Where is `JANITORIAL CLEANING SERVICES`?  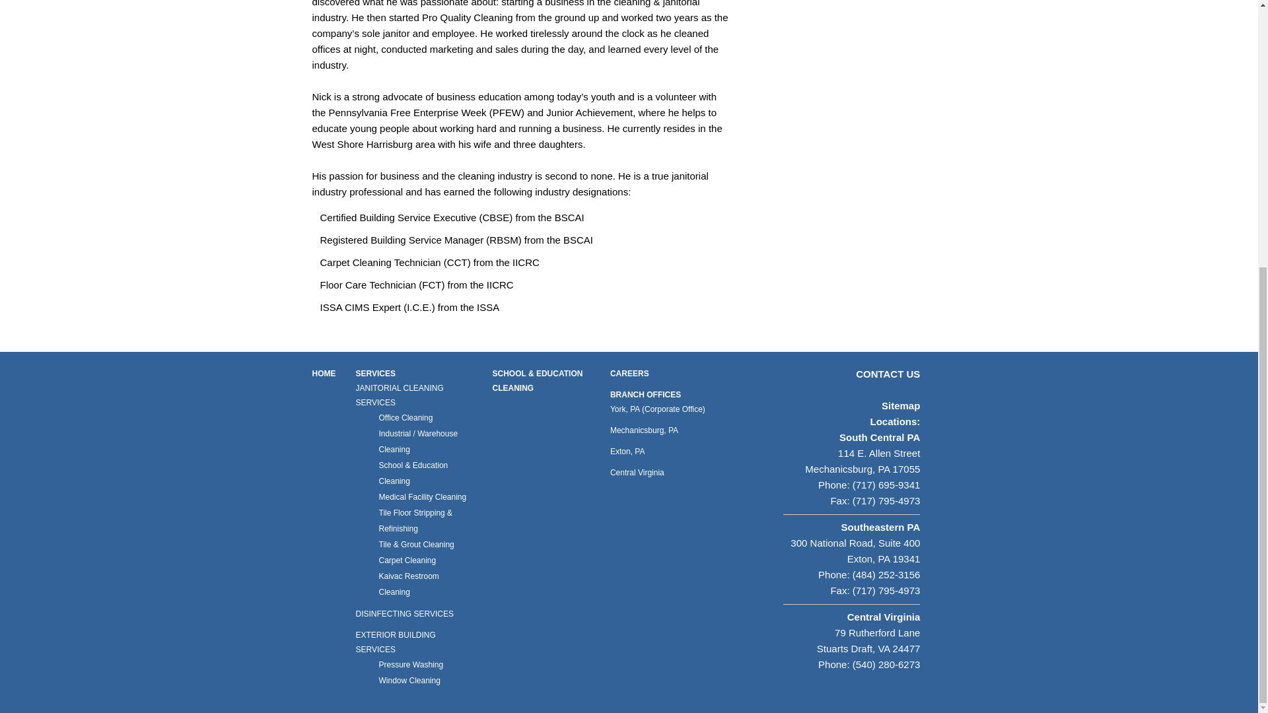
JANITORIAL CLEANING SERVICES is located at coordinates (413, 395).